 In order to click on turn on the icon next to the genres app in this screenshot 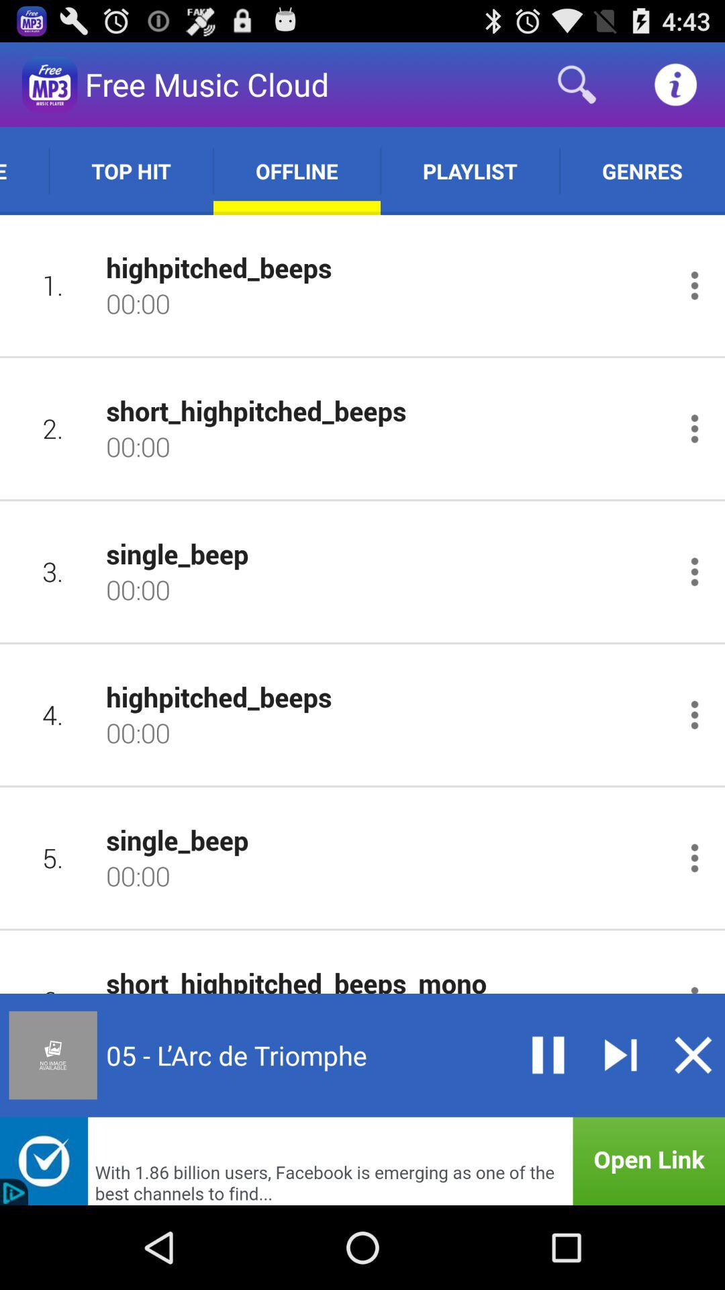, I will do `click(470, 171)`.